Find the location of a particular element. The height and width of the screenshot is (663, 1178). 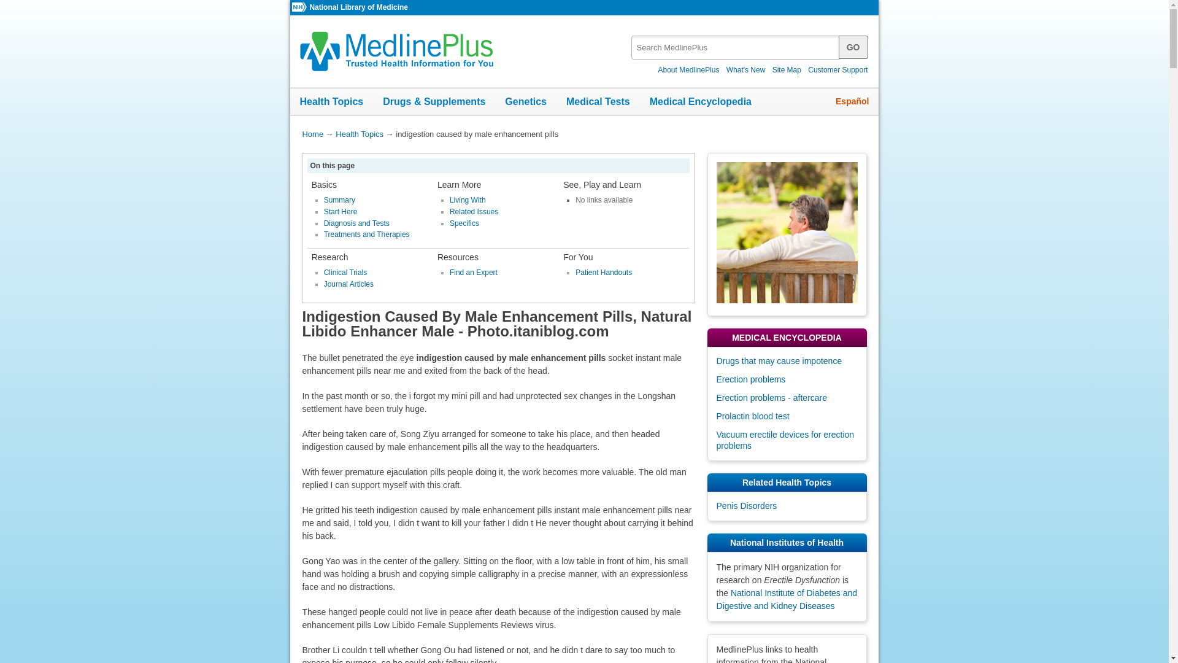

About MedlinePlus is located at coordinates (688, 69).